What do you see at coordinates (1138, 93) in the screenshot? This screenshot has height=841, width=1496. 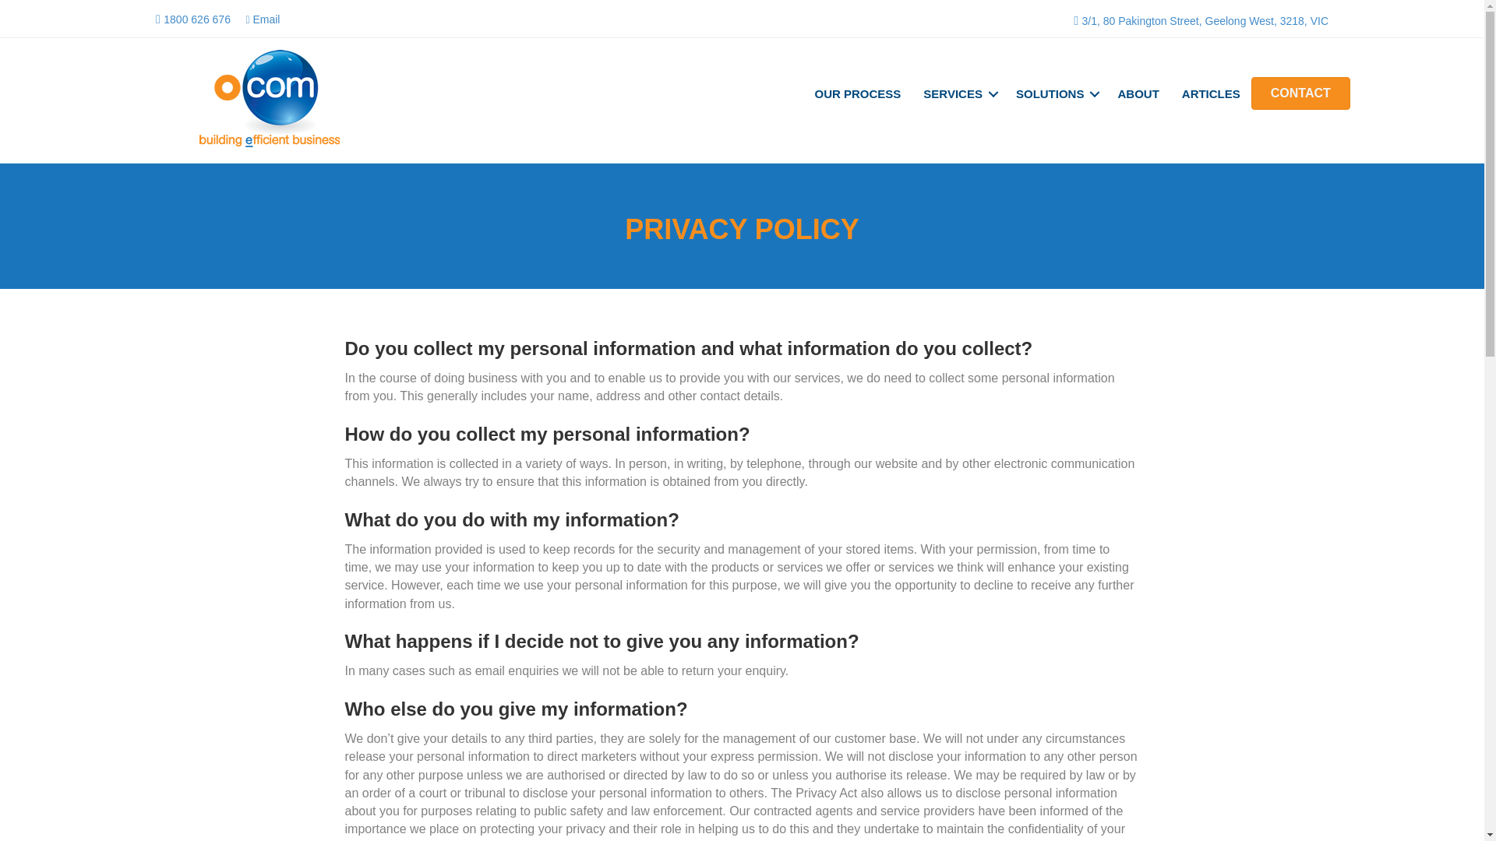 I see `ABOUT` at bounding box center [1138, 93].